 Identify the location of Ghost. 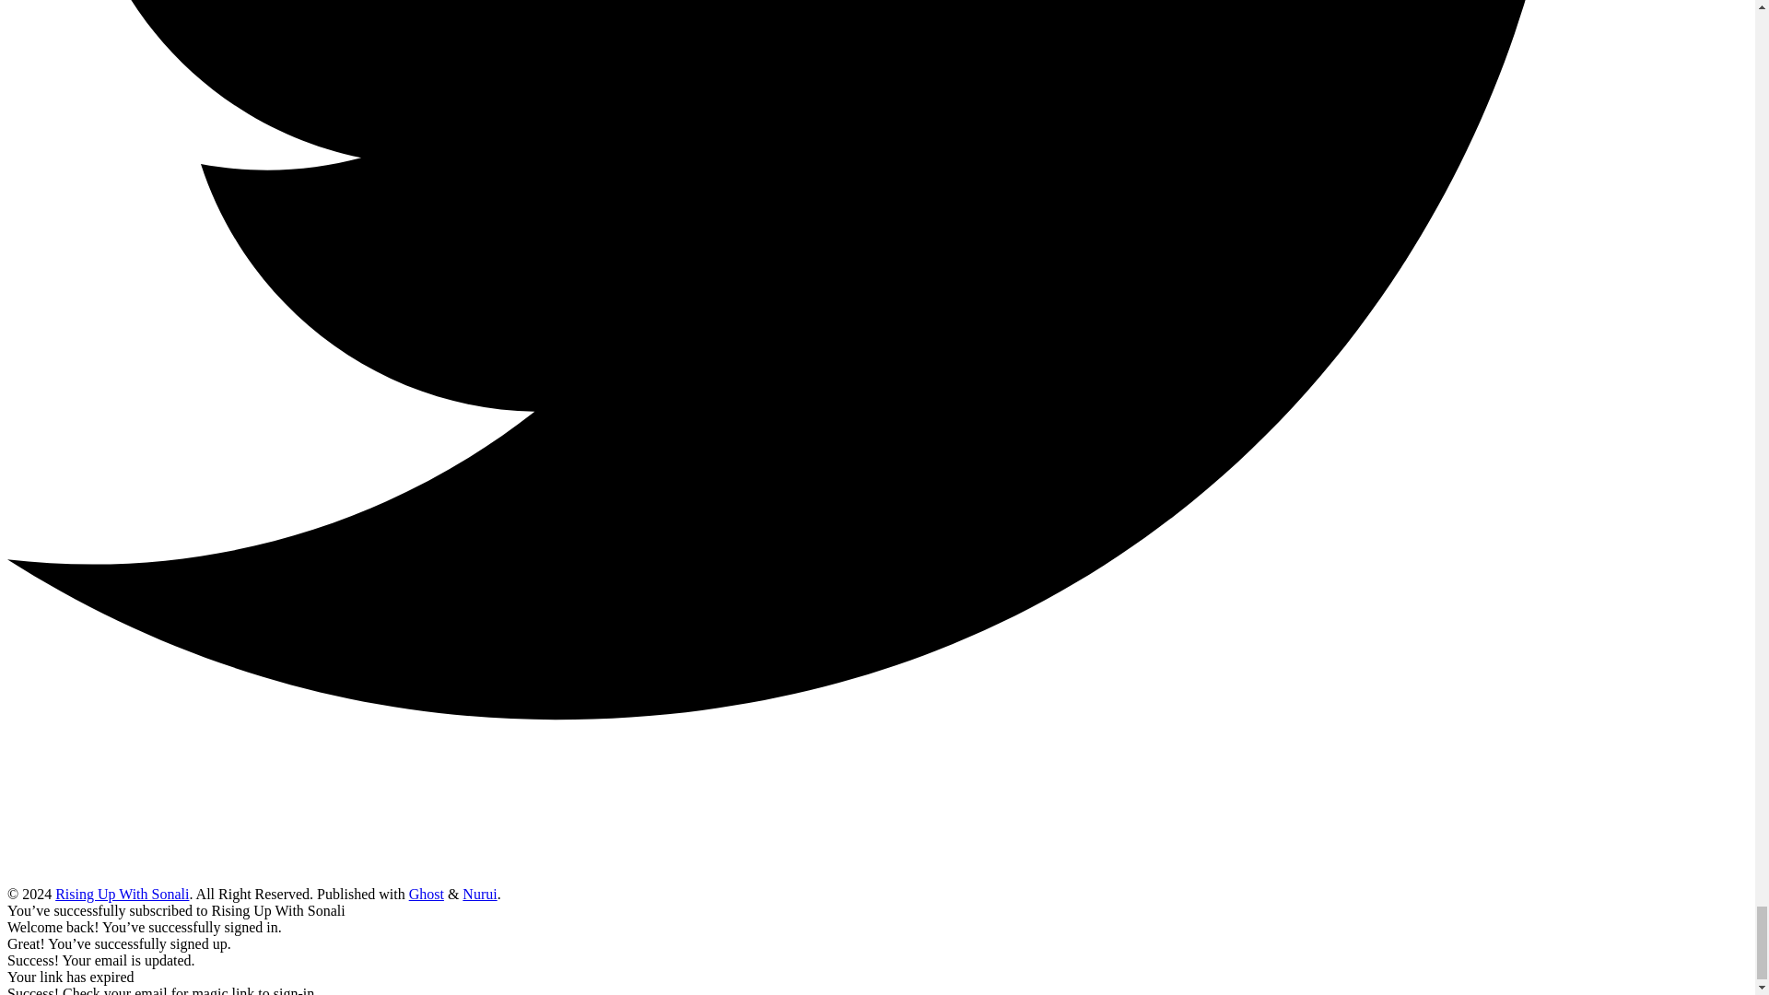
(426, 894).